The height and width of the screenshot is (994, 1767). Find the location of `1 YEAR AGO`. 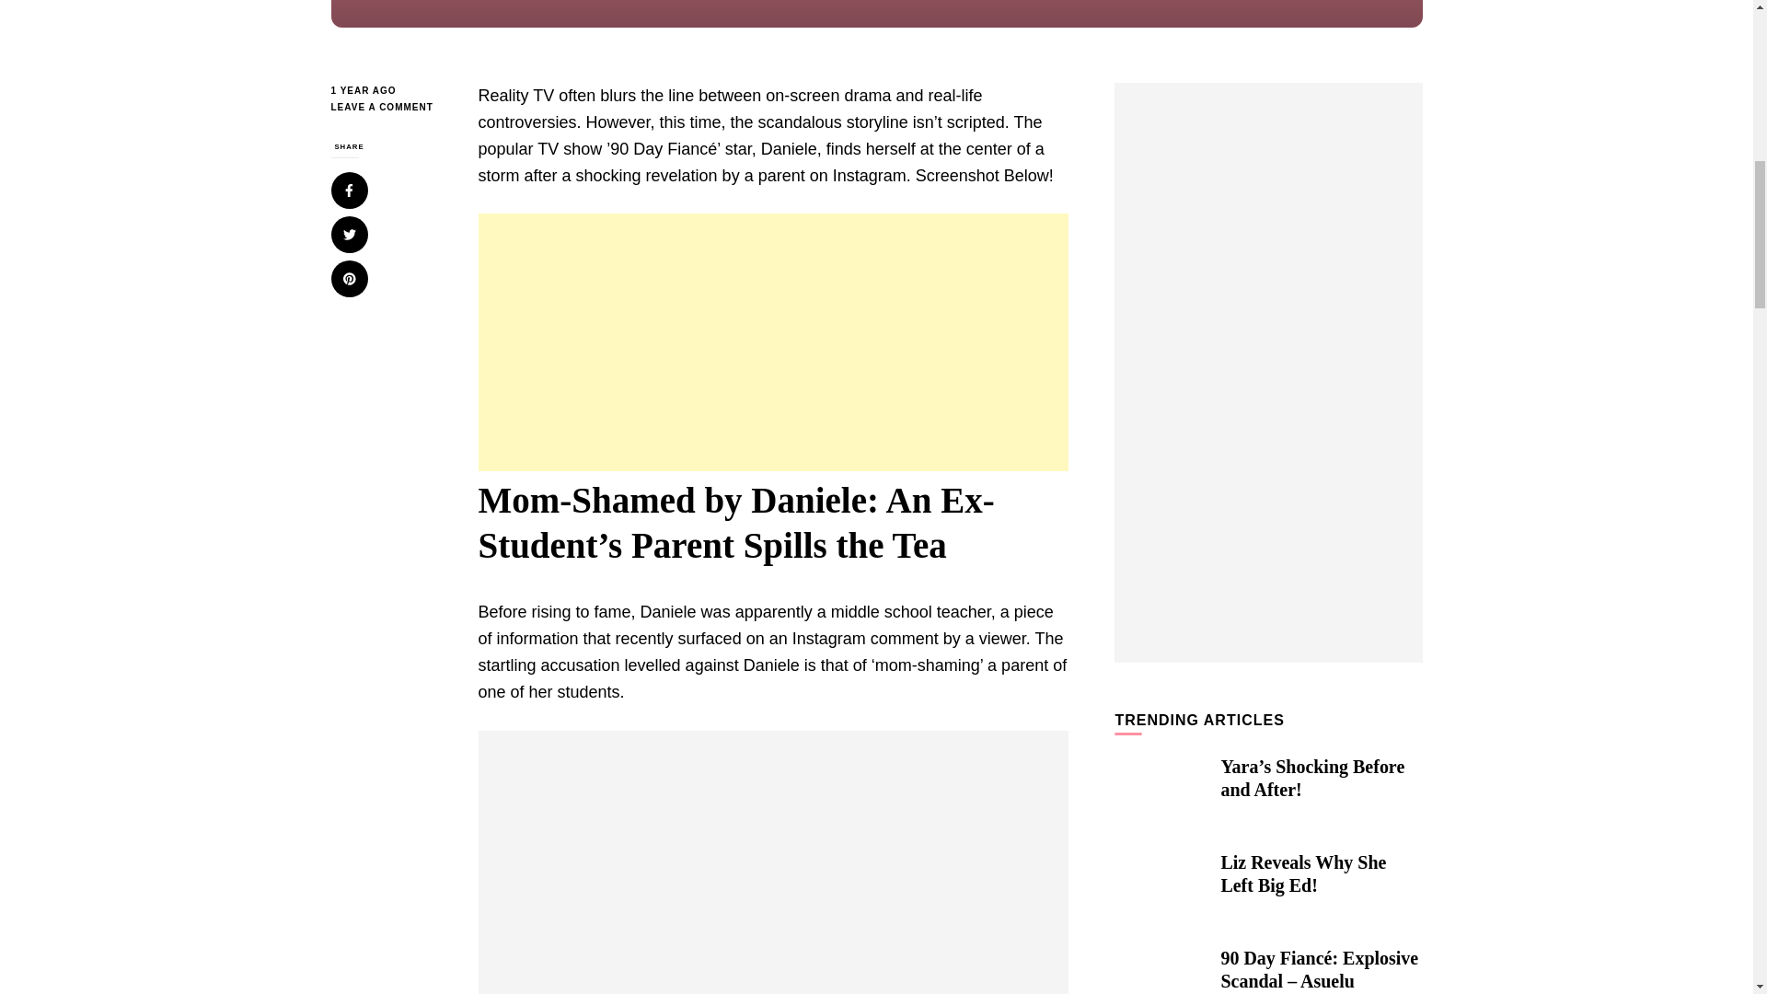

1 YEAR AGO is located at coordinates (390, 90).